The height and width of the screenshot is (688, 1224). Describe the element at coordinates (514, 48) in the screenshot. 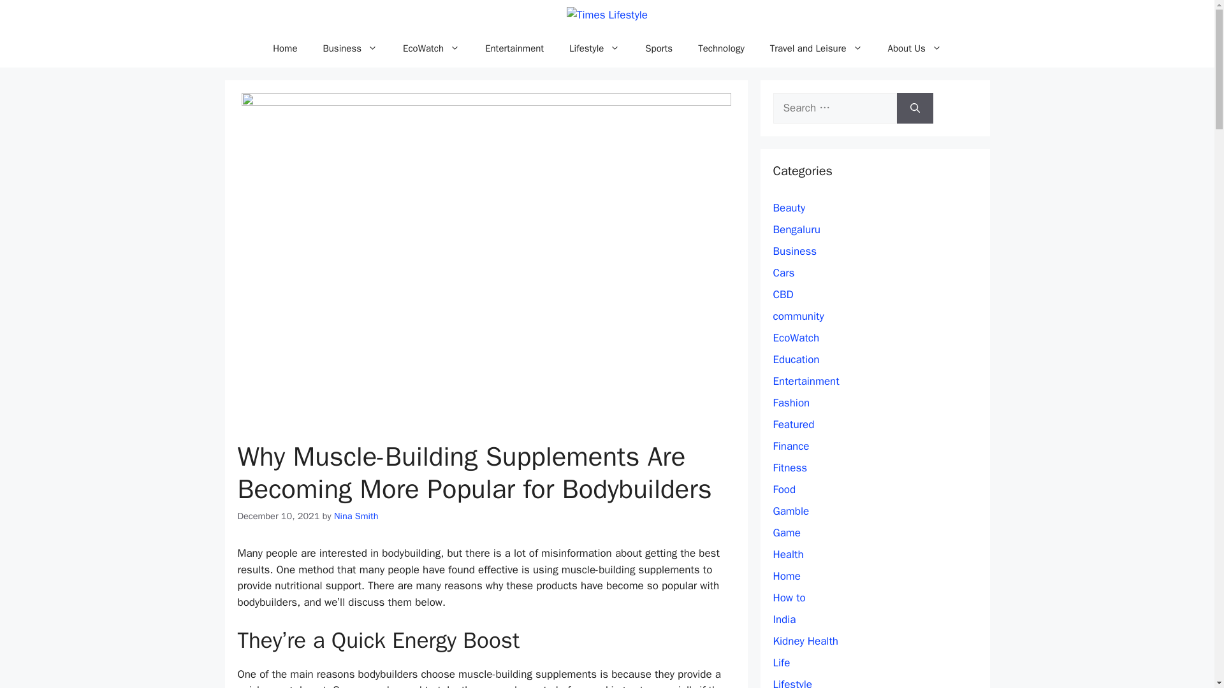

I see `Entertainment` at that location.